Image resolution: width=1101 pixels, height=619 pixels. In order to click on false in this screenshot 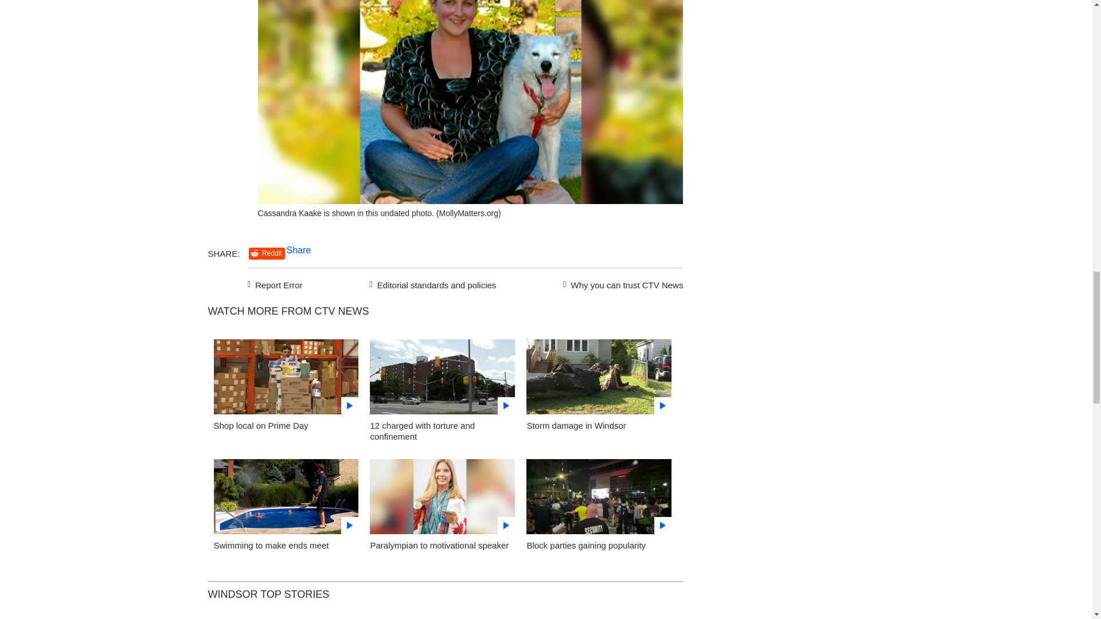, I will do `click(443, 496)`.